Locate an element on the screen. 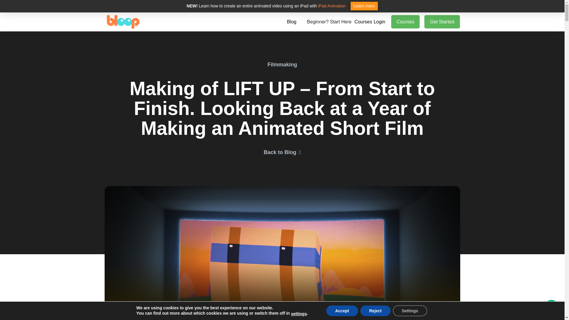  Courses is located at coordinates (405, 21).